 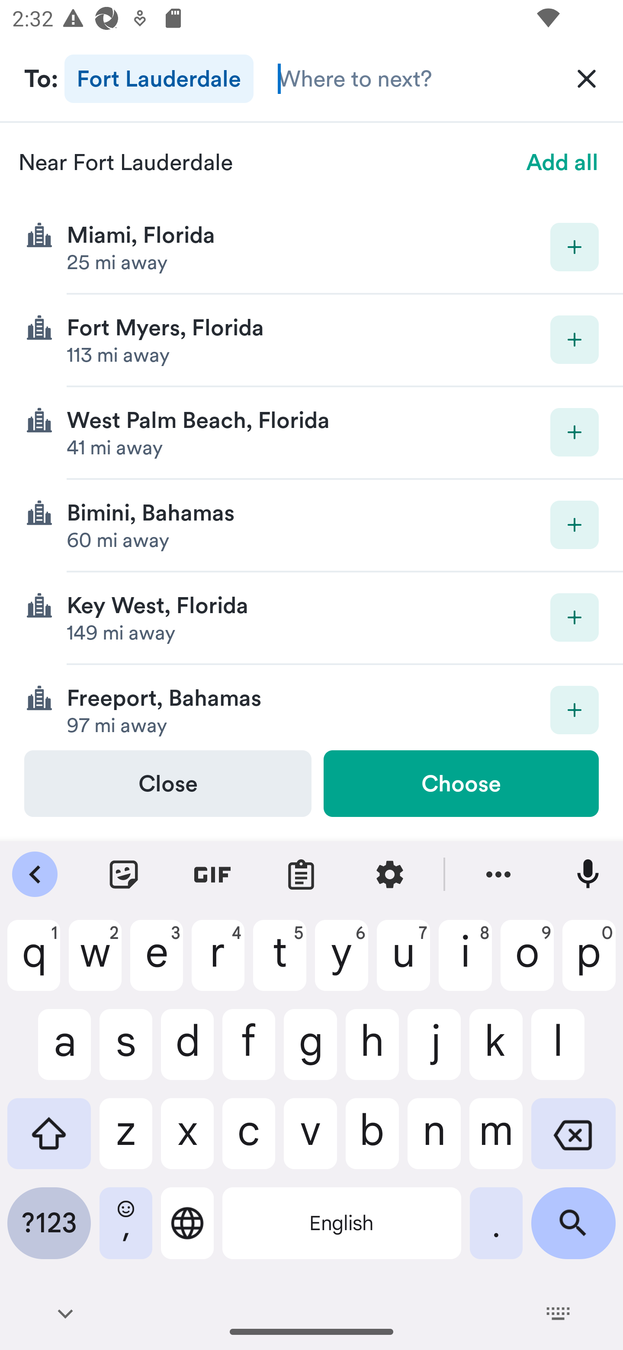 What do you see at coordinates (461, 783) in the screenshot?
I see `Choose` at bounding box center [461, 783].